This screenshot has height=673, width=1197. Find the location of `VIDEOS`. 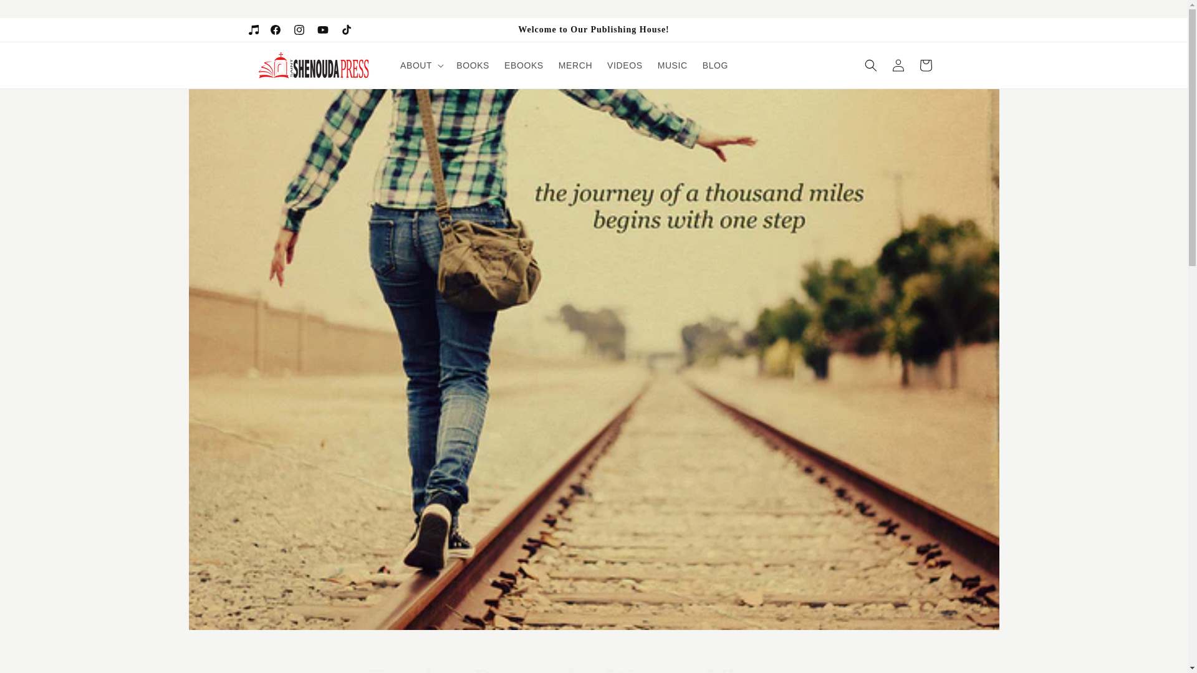

VIDEOS is located at coordinates (625, 65).